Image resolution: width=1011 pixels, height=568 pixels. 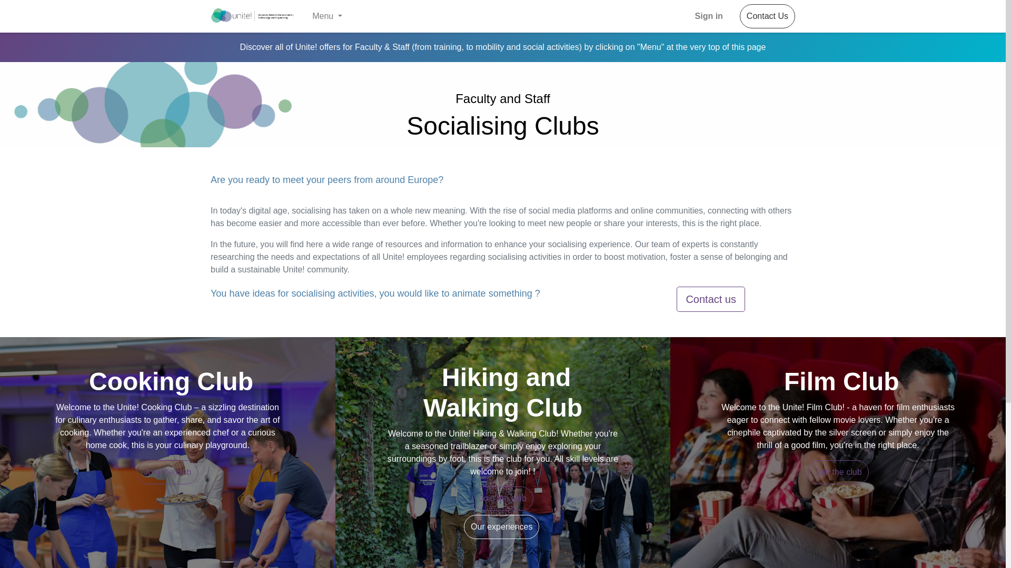 I want to click on Contact us, so click(x=711, y=299).